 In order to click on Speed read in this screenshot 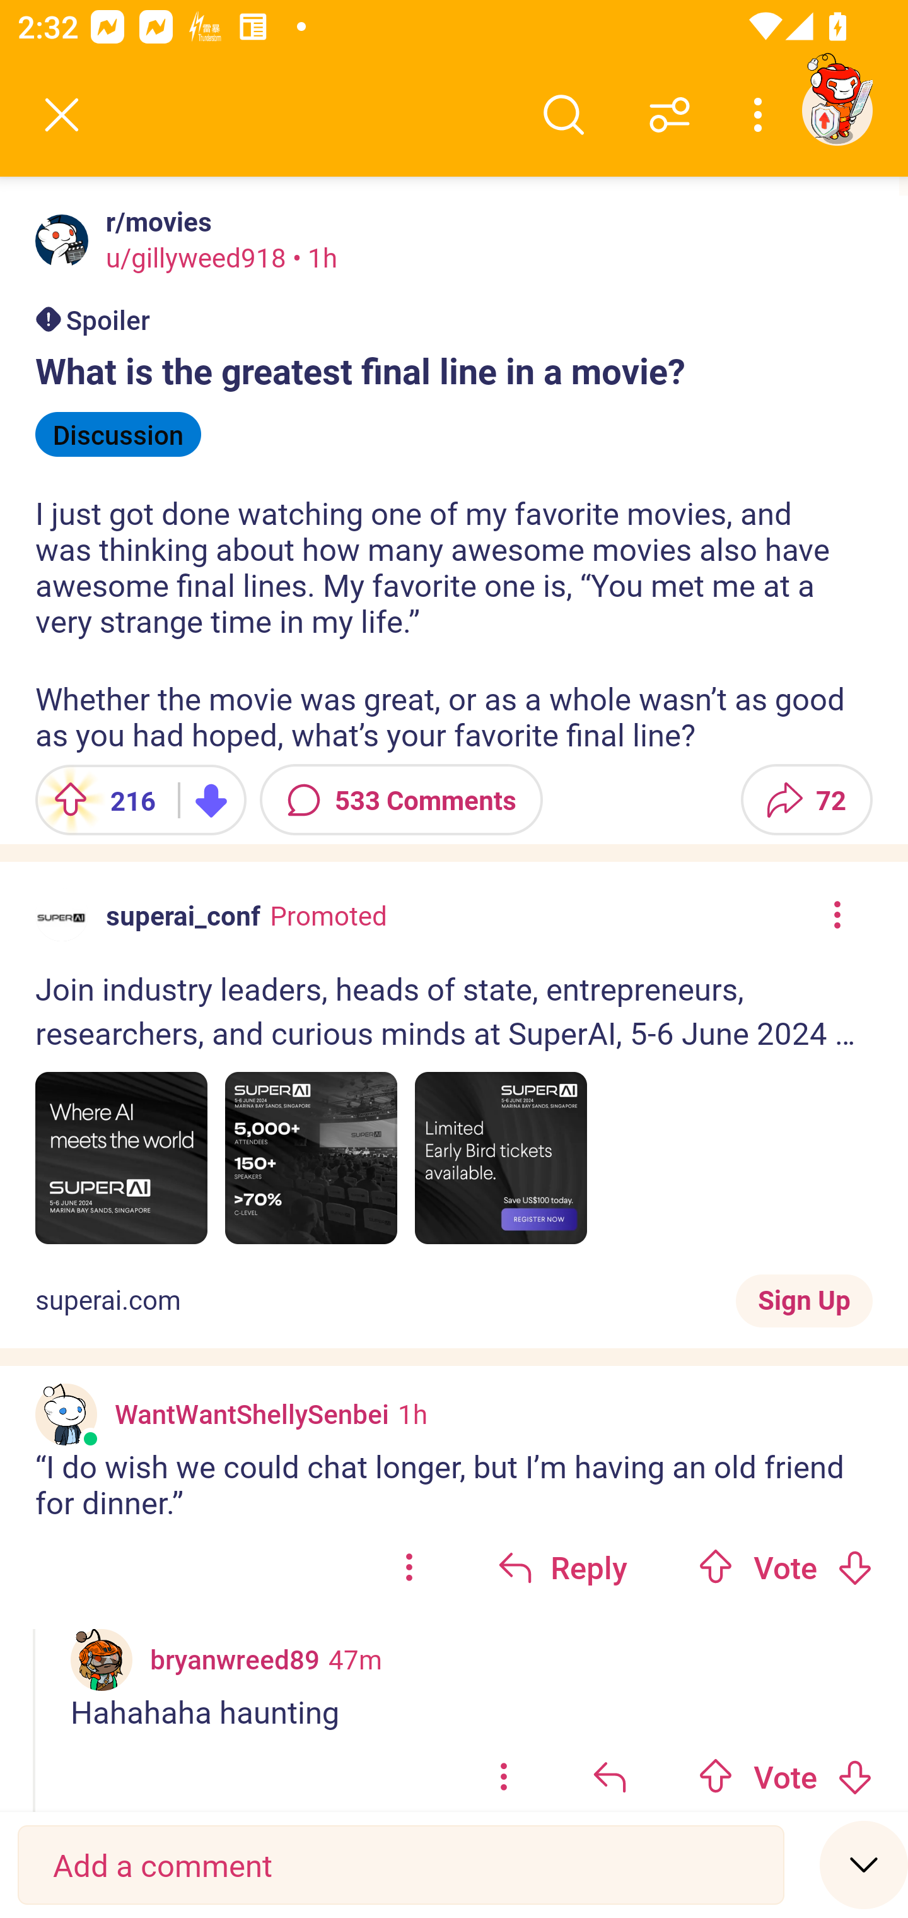, I will do `click(864, 1864)`.